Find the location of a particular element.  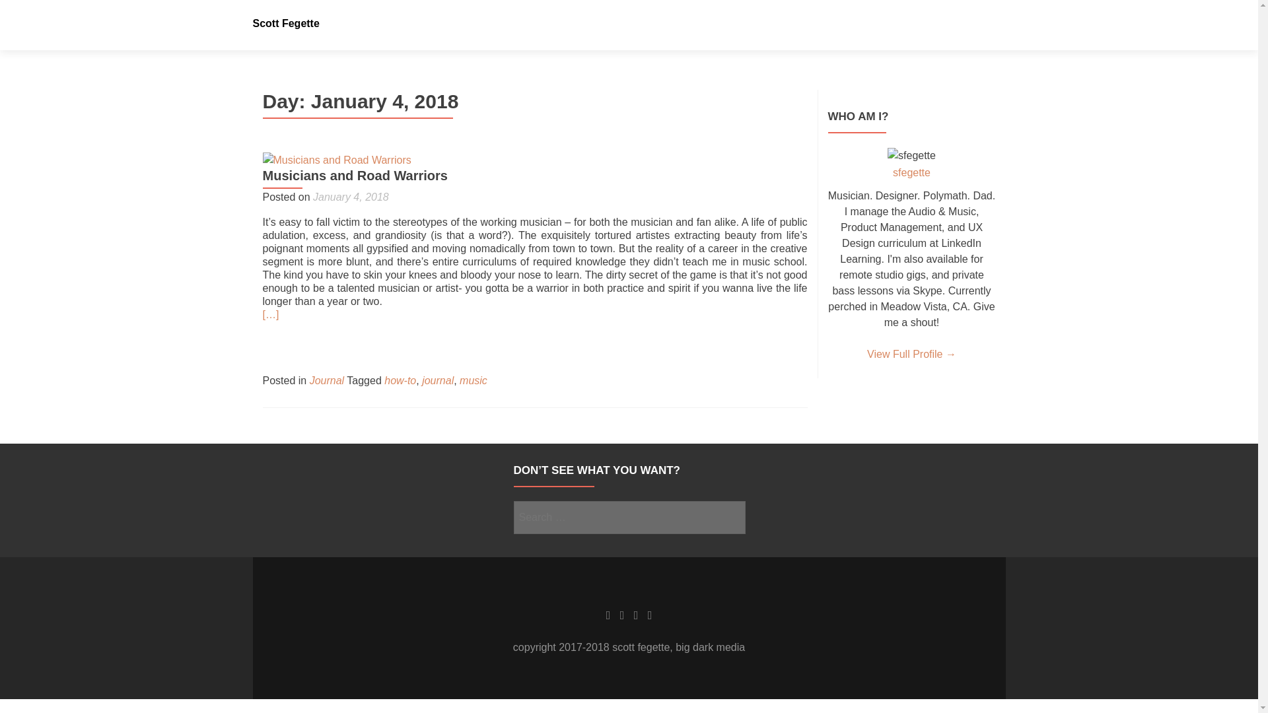

Search is located at coordinates (729, 516).